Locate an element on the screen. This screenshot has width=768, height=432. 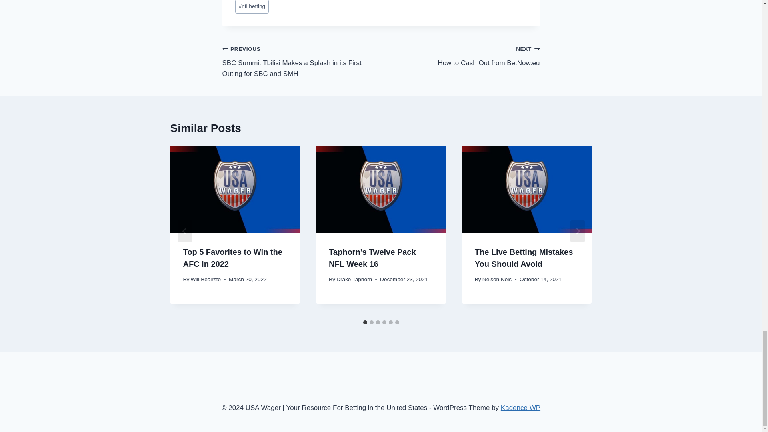
Taphorn's Twelve Pack NFL Week 16 4 is located at coordinates (235, 190).